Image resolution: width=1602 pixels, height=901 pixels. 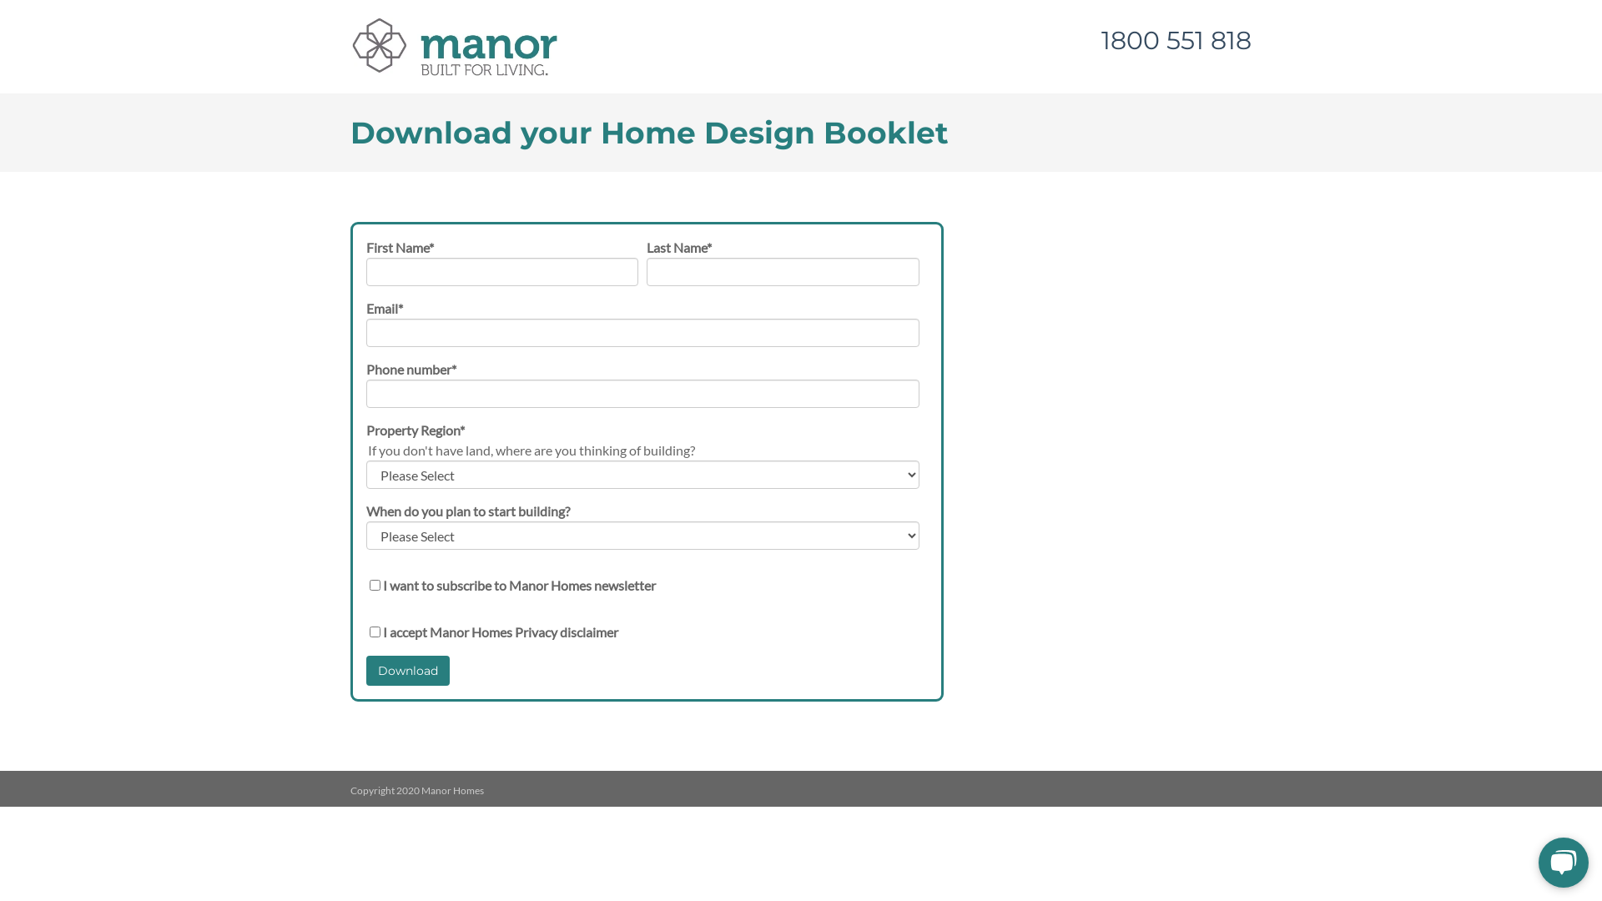 I want to click on 1800 551 818, so click(x=1176, y=40).